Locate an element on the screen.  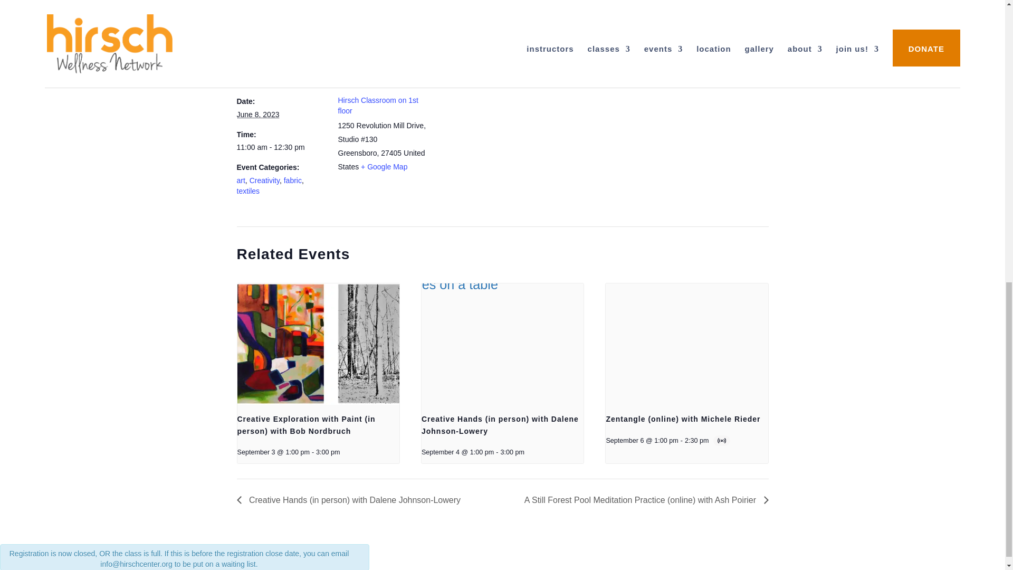
fabric is located at coordinates (292, 180).